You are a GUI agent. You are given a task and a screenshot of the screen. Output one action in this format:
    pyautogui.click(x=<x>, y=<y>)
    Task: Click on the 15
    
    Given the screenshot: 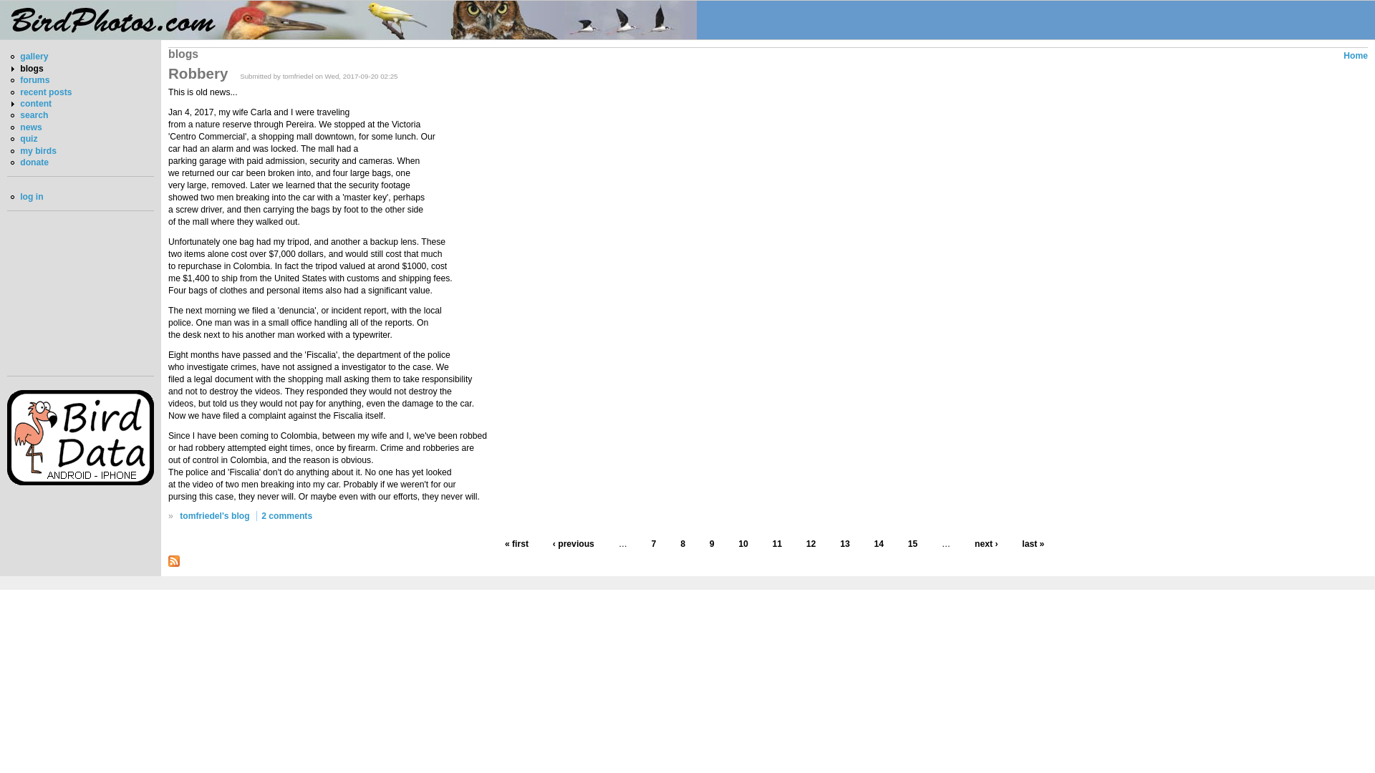 What is the action you would take?
    pyautogui.click(x=912, y=543)
    